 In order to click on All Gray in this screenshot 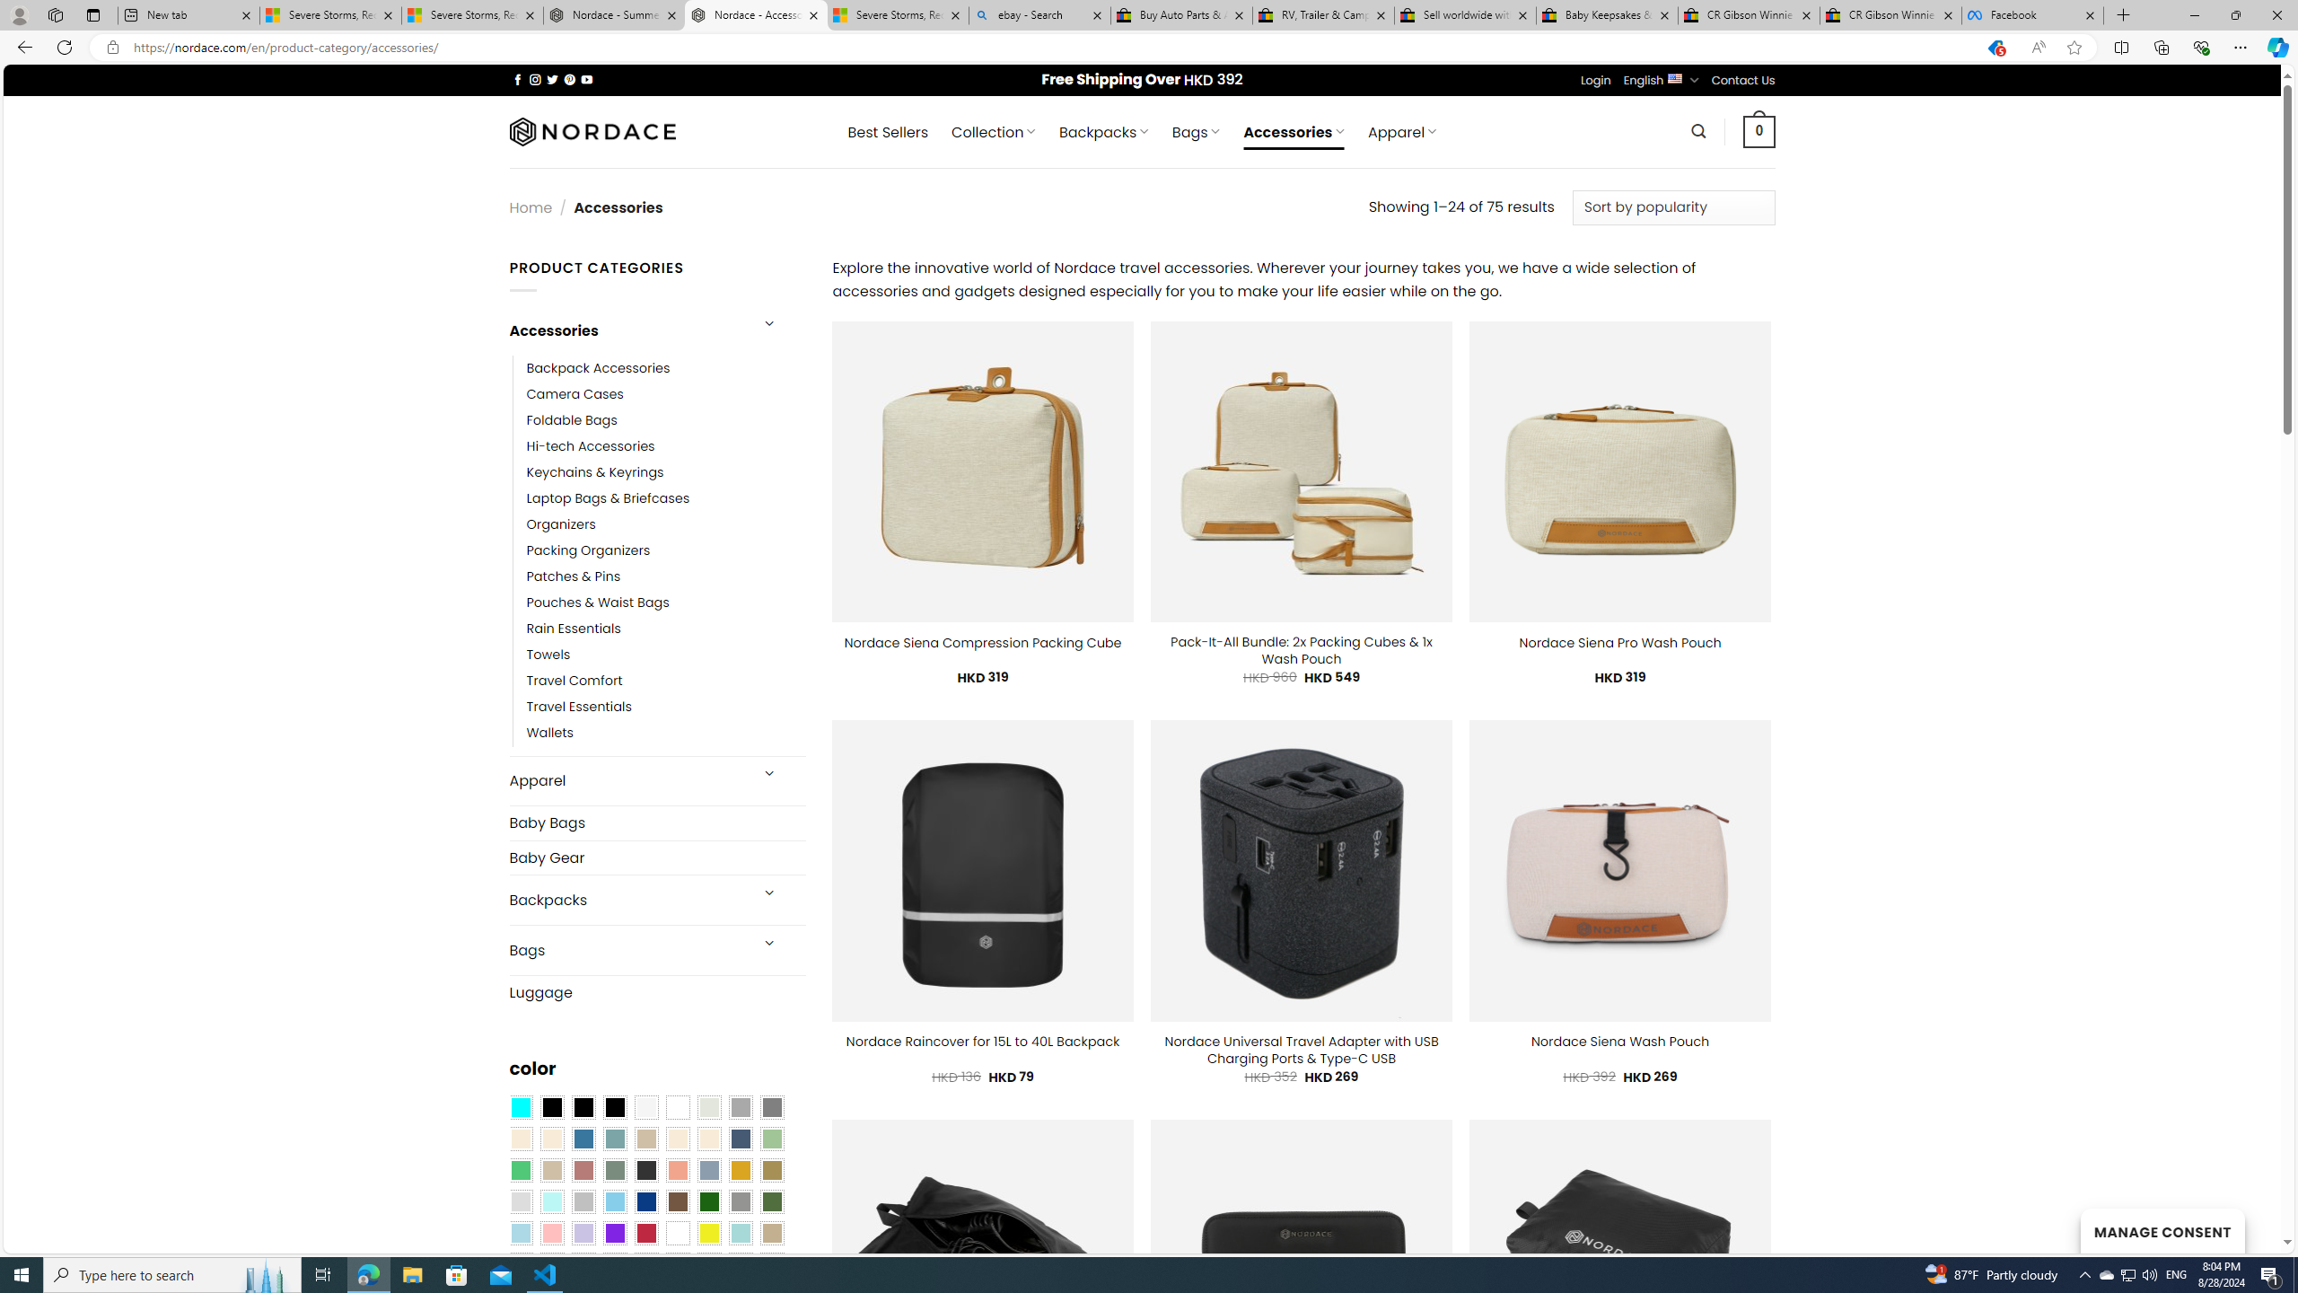, I will do `click(772, 1108)`.